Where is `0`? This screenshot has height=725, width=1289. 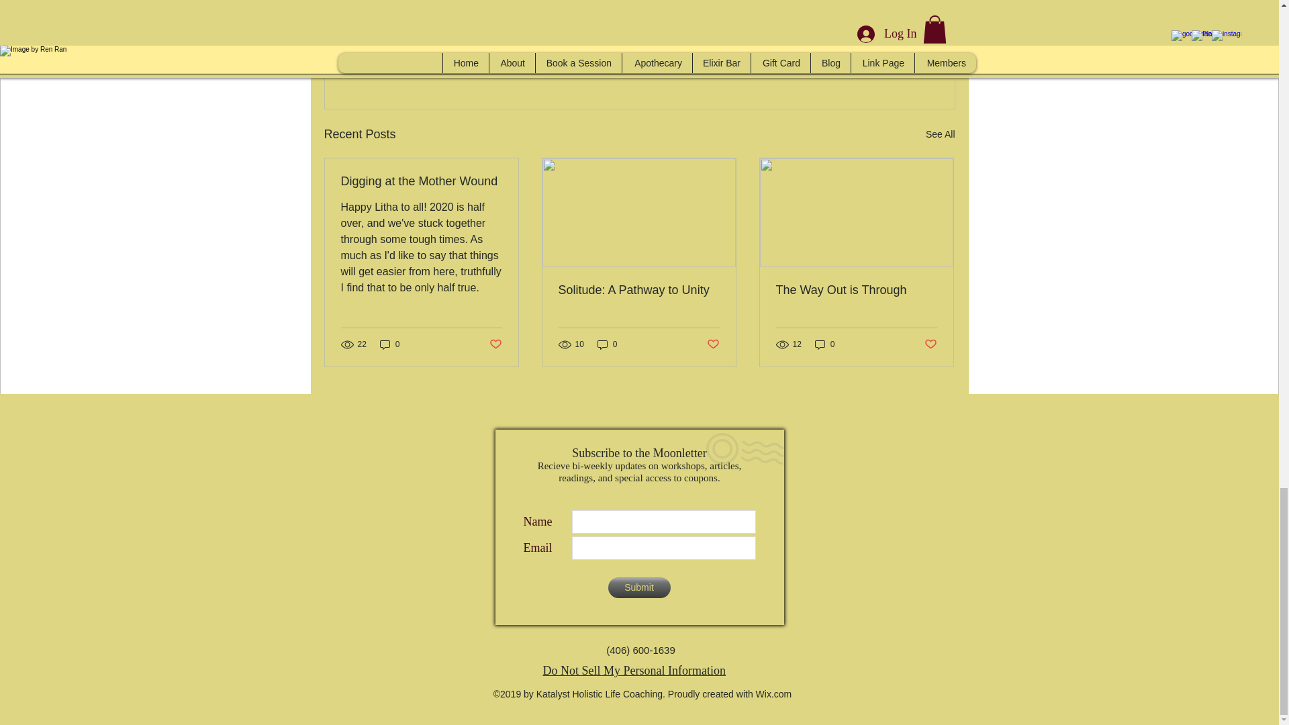
0 is located at coordinates (824, 344).